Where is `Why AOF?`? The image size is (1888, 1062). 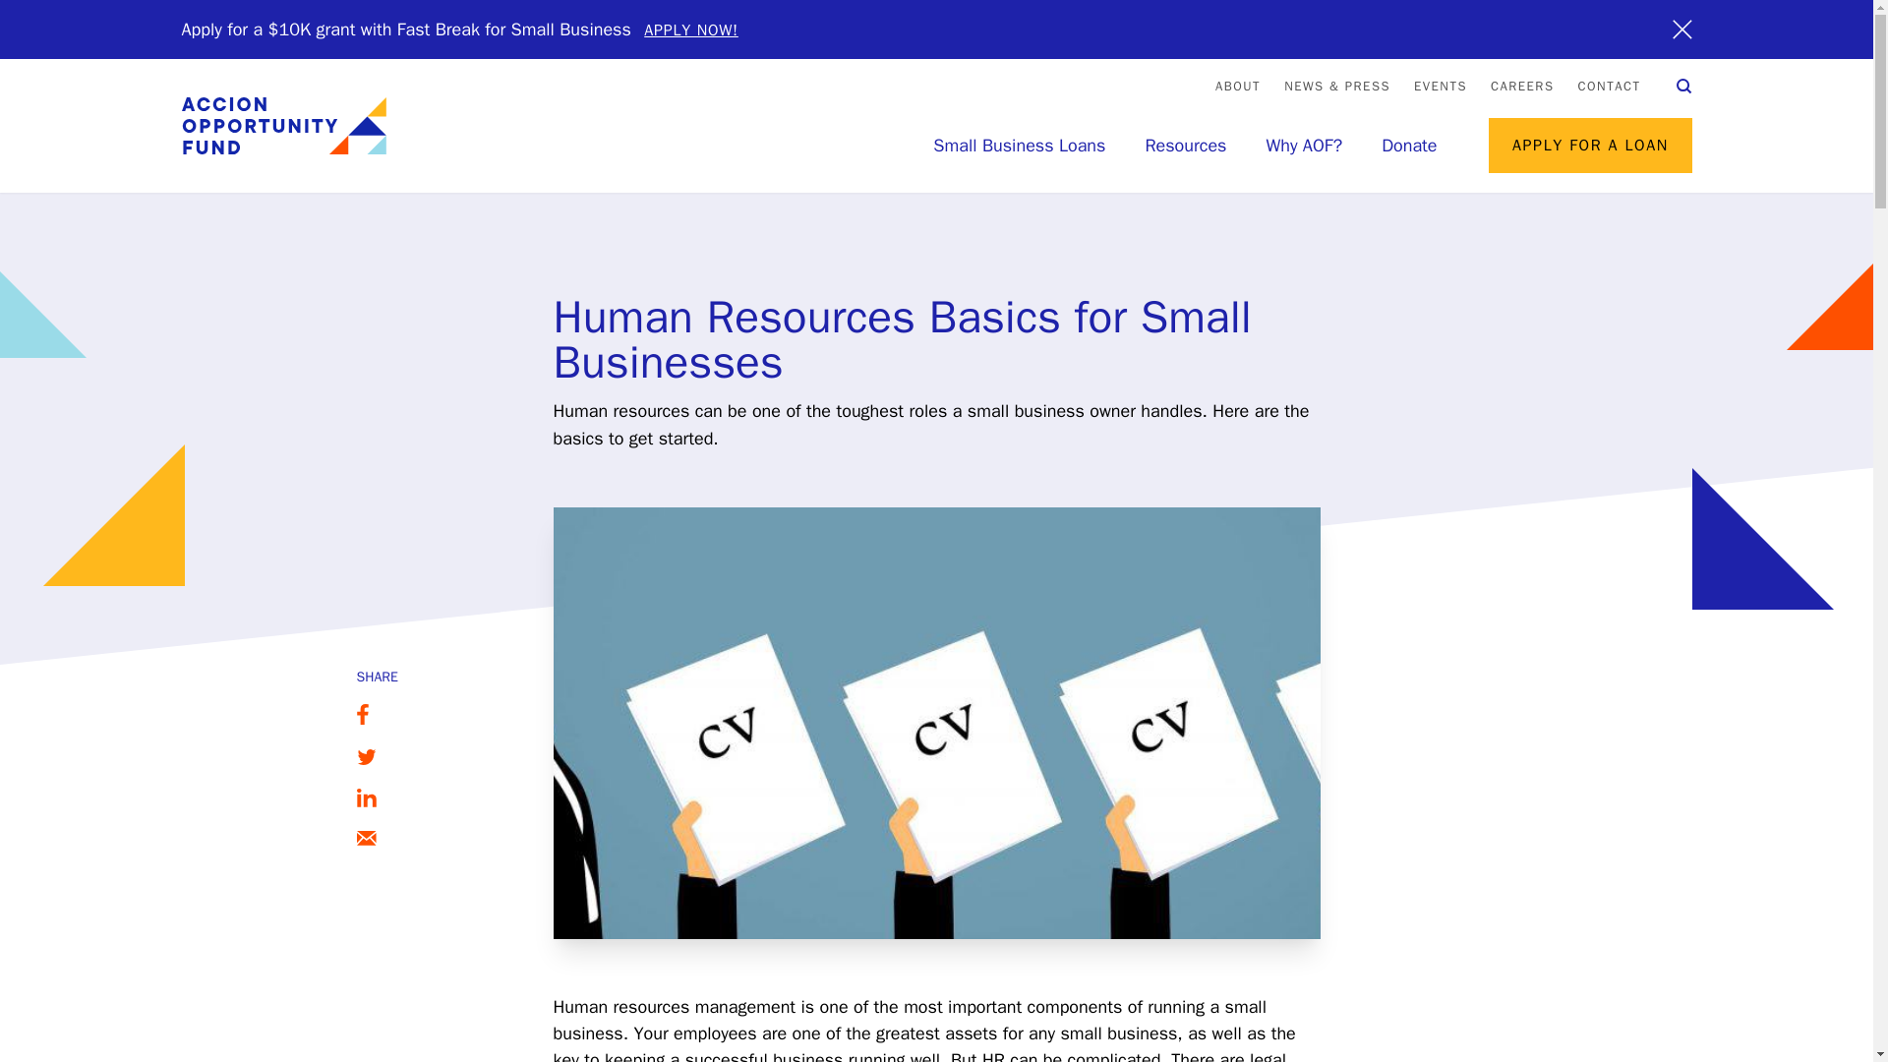 Why AOF? is located at coordinates (1304, 146).